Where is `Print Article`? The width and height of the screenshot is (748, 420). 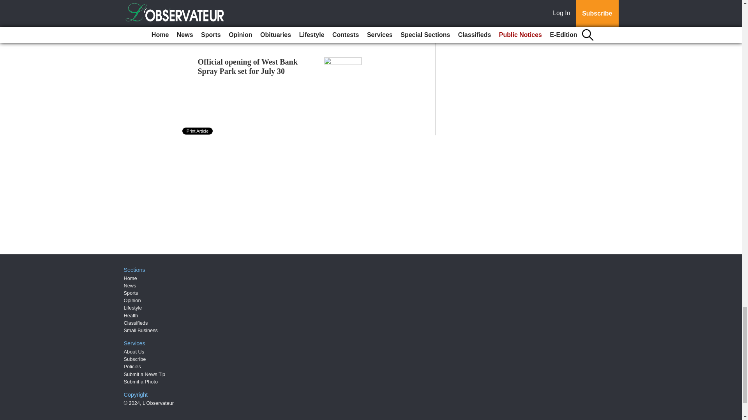
Print Article is located at coordinates (198, 131).